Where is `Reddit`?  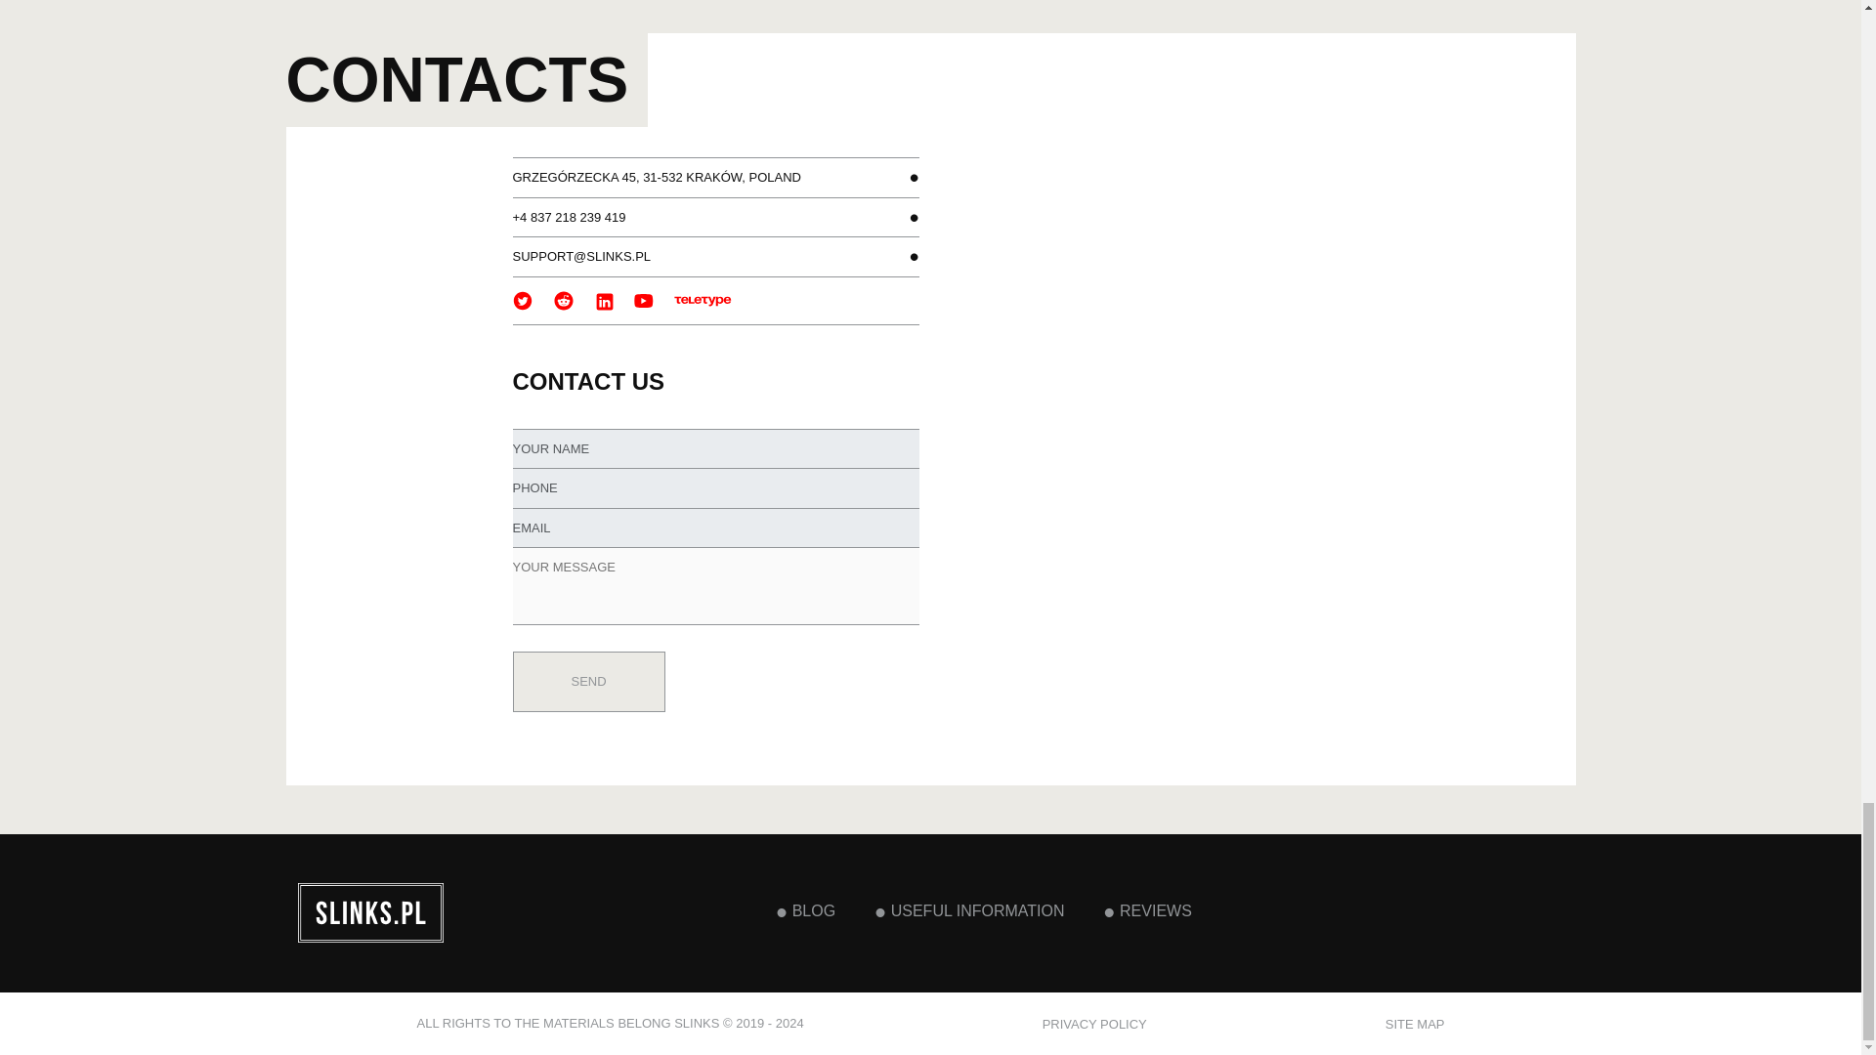
Reddit is located at coordinates (565, 299).